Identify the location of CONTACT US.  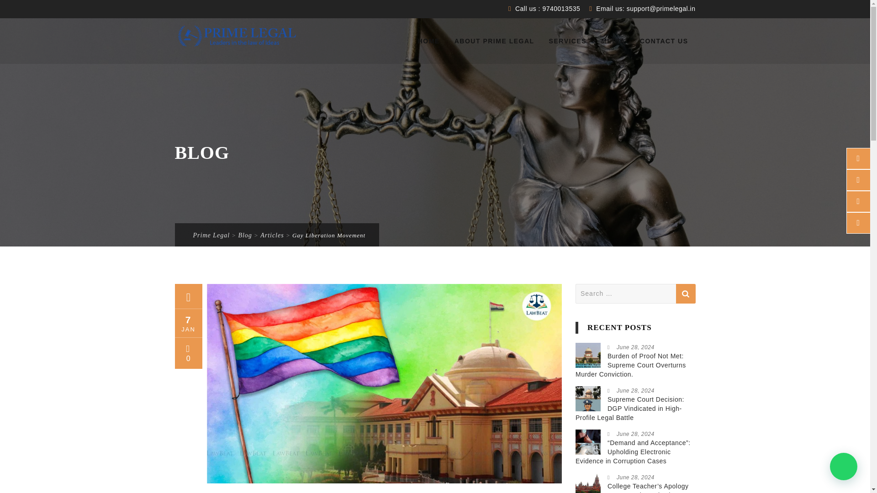
(664, 41).